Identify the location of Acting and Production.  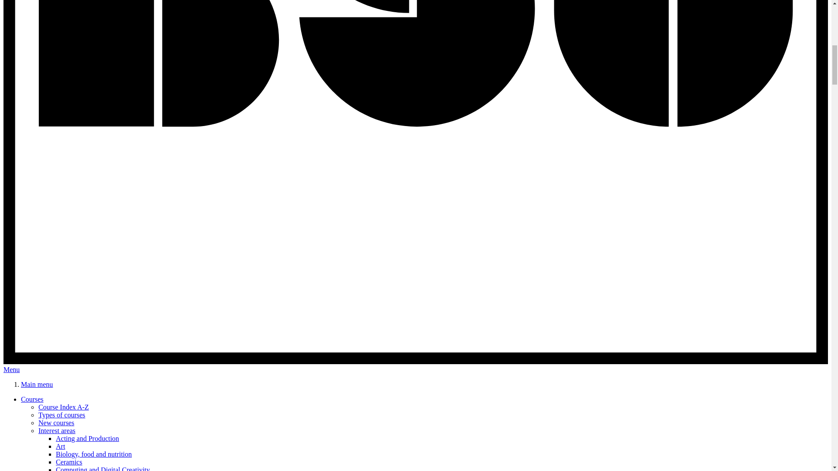
(87, 438).